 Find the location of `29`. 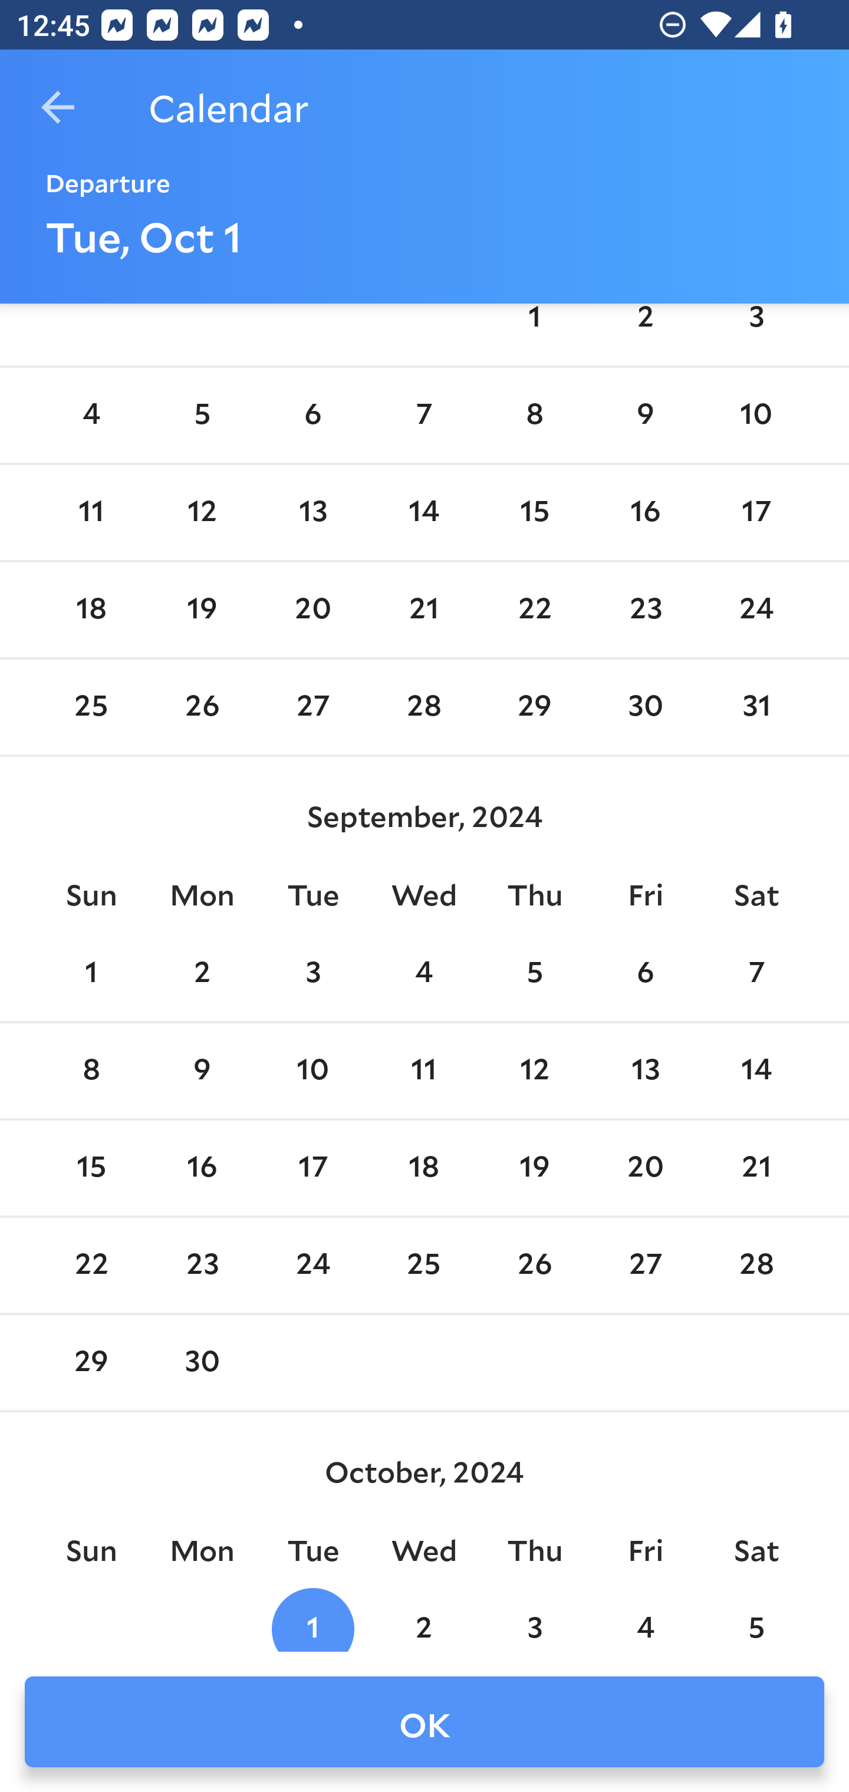

29 is located at coordinates (91, 1363).